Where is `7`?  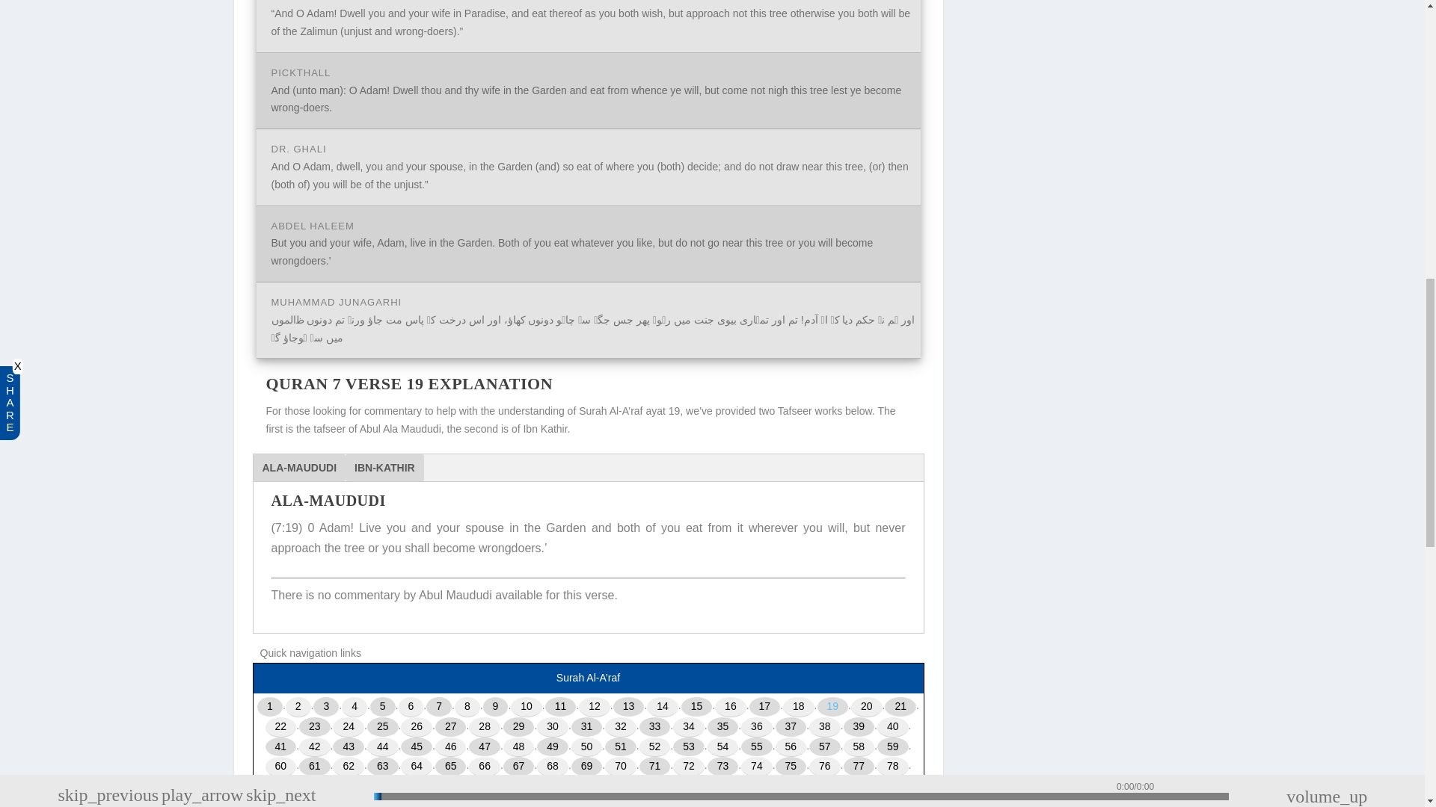
7 is located at coordinates (439, 707).